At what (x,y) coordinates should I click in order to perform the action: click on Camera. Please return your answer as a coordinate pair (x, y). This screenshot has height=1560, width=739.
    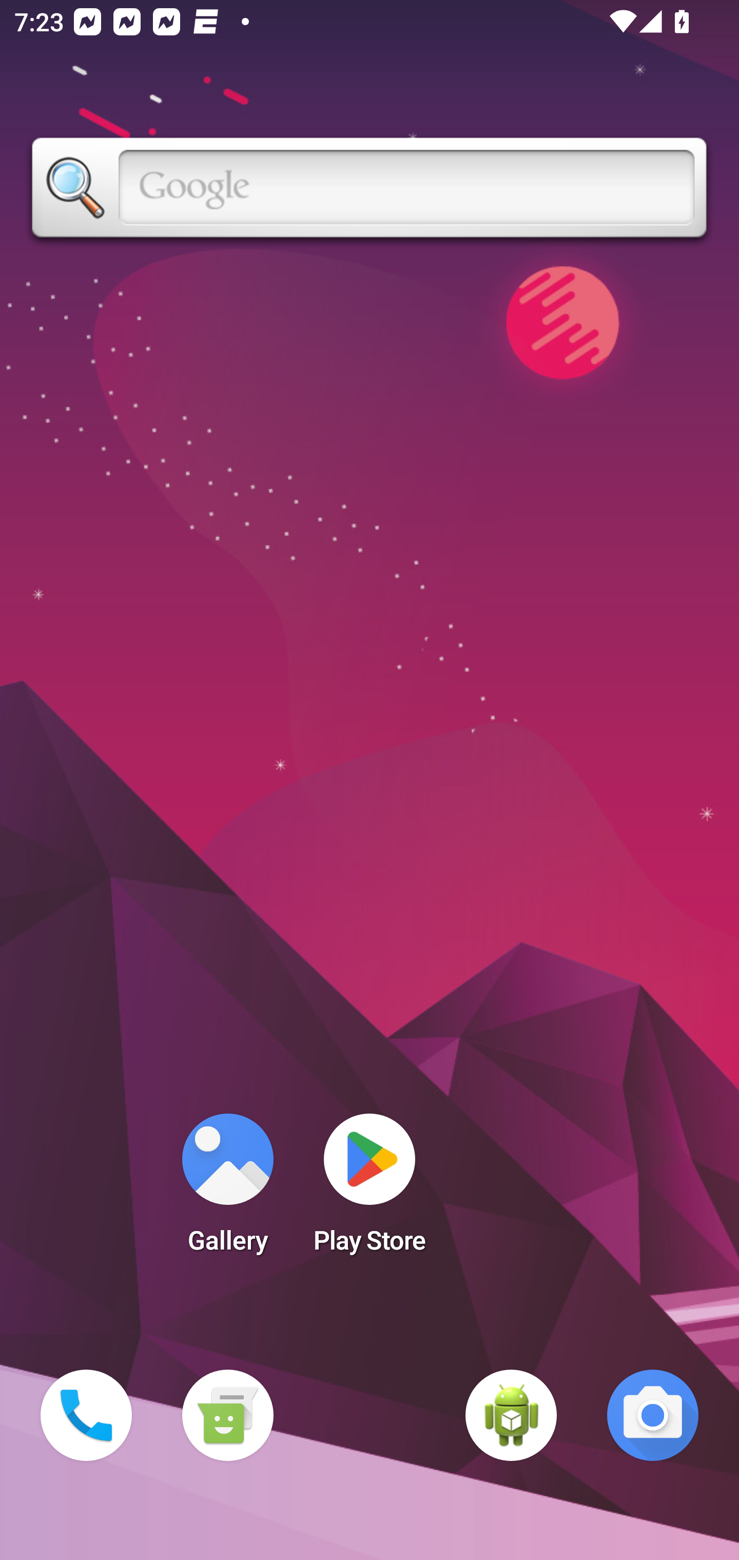
    Looking at the image, I should click on (653, 1415).